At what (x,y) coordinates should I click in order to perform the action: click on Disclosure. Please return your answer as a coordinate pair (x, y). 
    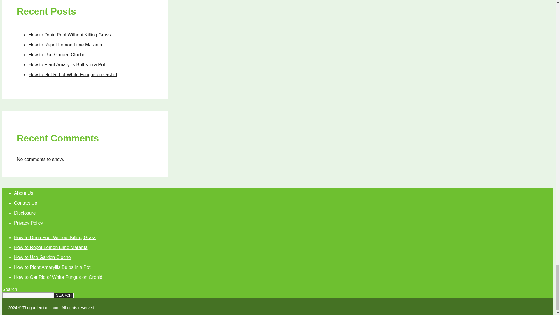
    Looking at the image, I should click on (25, 213).